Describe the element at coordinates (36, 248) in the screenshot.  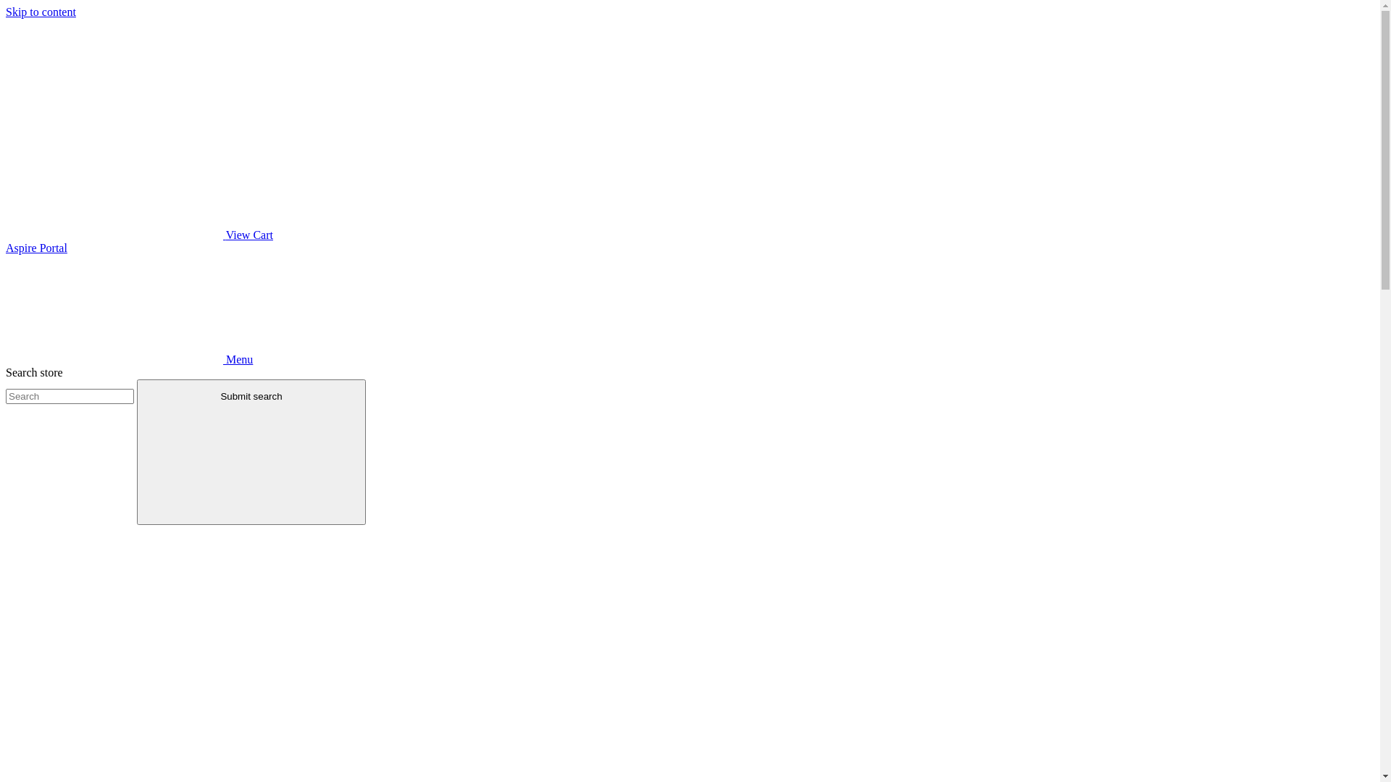
I see `Aspire Portal` at that location.